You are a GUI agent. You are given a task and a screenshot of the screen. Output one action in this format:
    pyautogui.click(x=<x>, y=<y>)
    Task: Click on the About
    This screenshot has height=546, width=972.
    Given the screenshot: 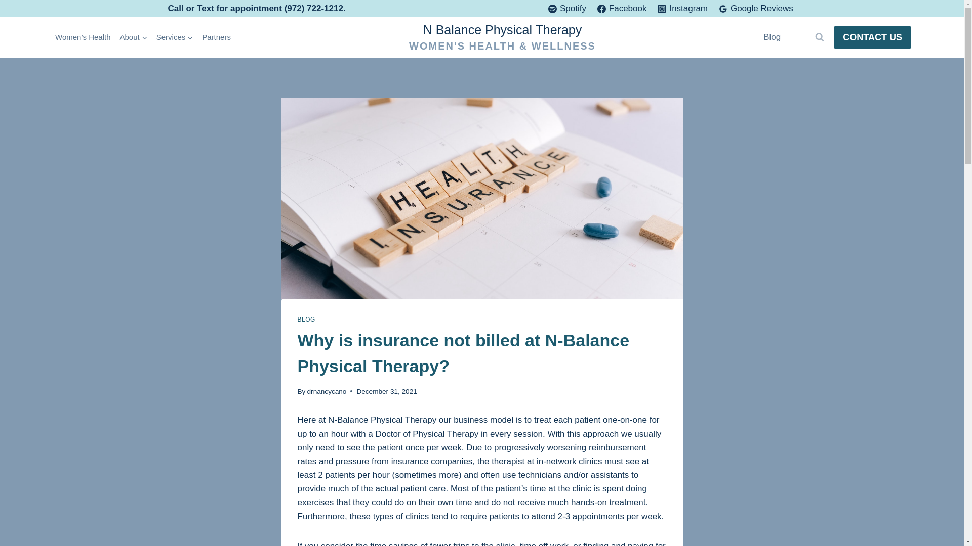 What is the action you would take?
    pyautogui.click(x=134, y=37)
    